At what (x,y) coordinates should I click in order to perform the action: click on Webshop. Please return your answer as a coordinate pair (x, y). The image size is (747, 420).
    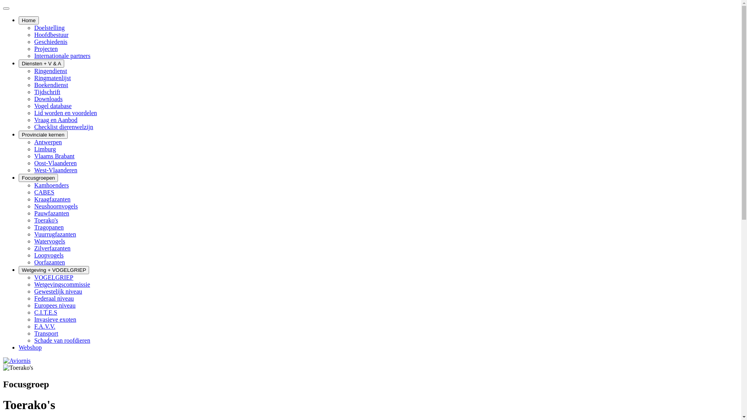
    Looking at the image, I should click on (30, 348).